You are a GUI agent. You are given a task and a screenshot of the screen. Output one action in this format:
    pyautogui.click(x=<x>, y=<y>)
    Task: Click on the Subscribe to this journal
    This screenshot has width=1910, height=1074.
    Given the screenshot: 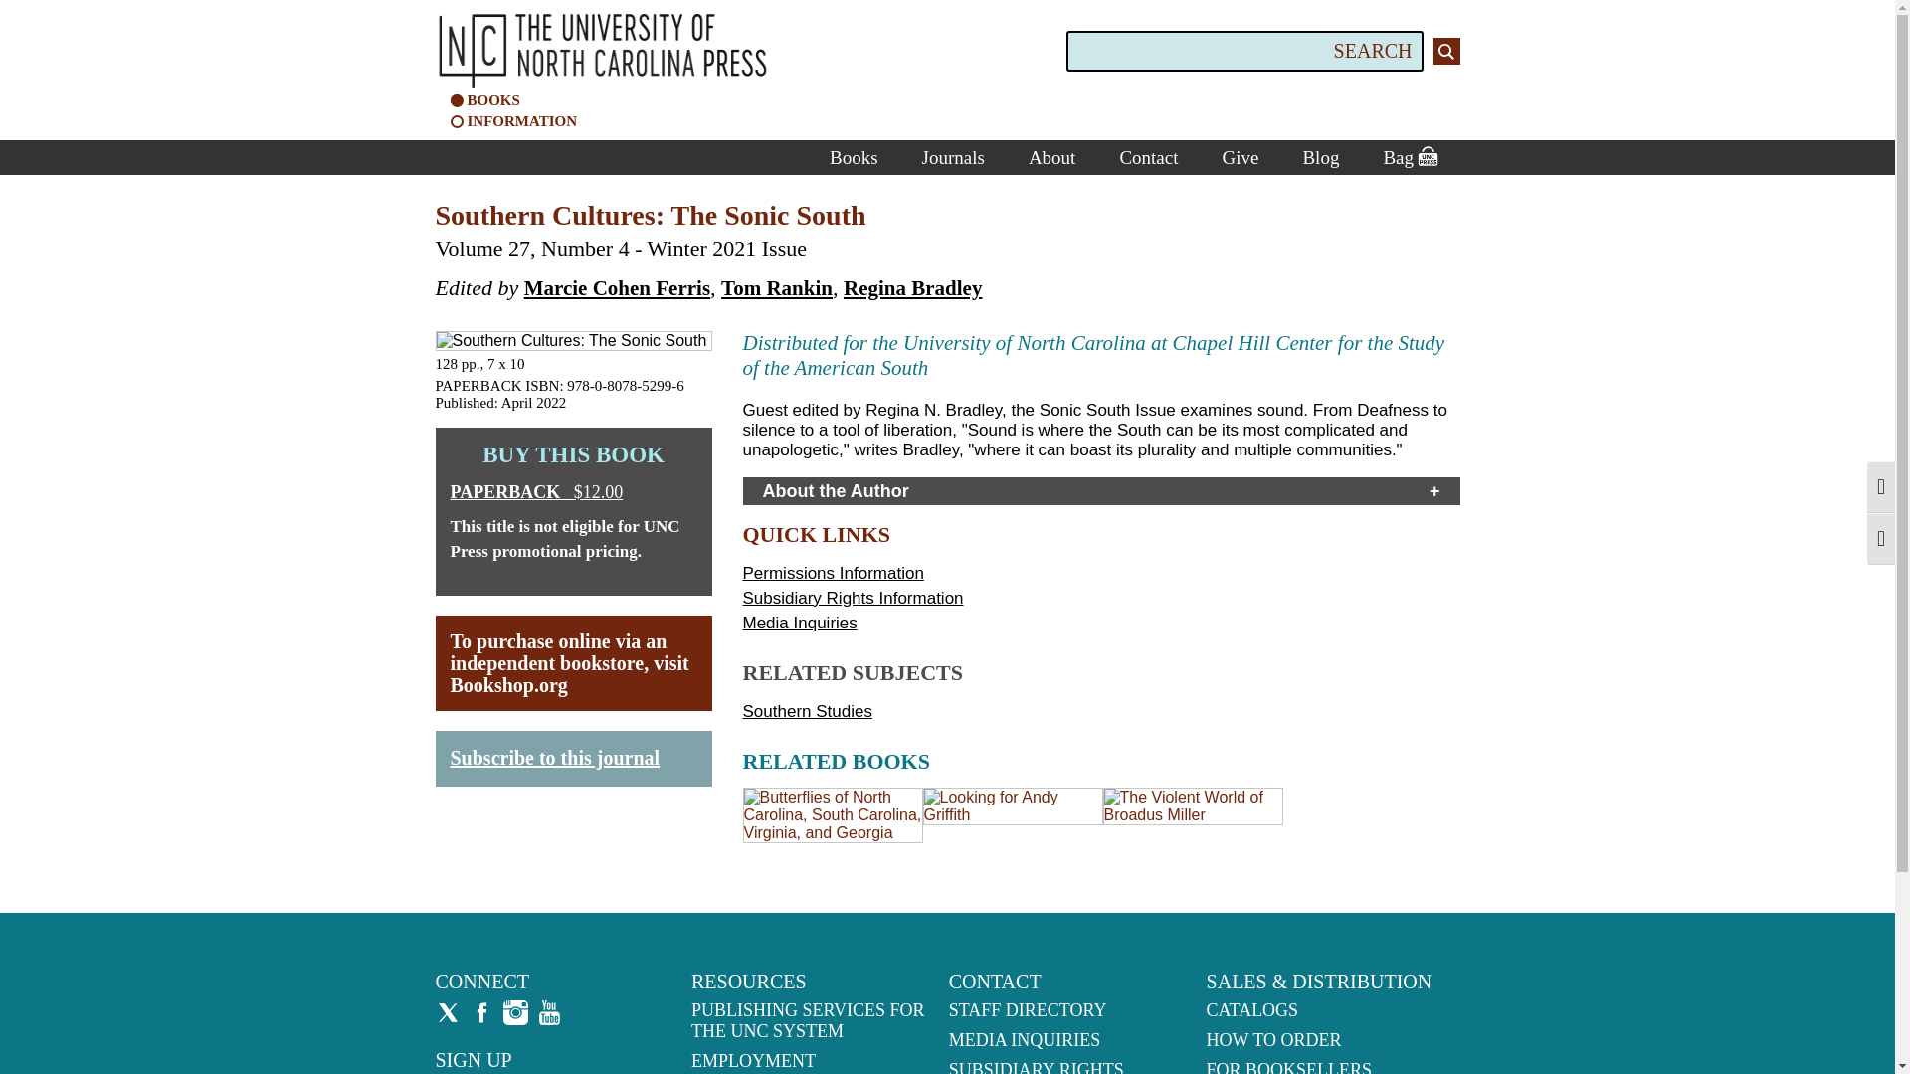 What is the action you would take?
    pyautogui.click(x=553, y=756)
    